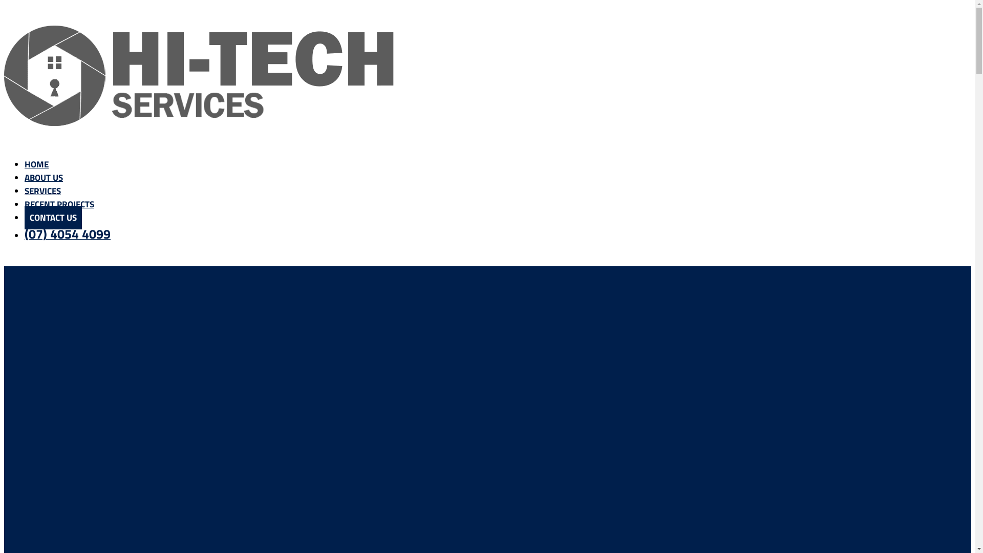 The width and height of the screenshot is (983, 553). Describe the element at coordinates (53, 218) in the screenshot. I see `CONTACT US` at that location.